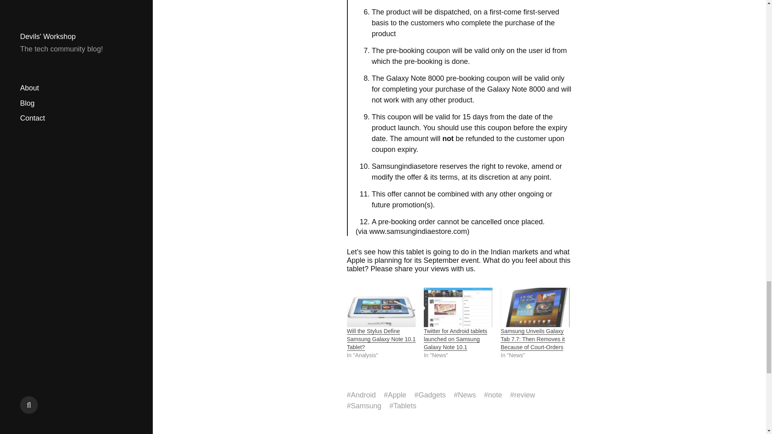 The height and width of the screenshot is (434, 772). What do you see at coordinates (363, 395) in the screenshot?
I see `Android` at bounding box center [363, 395].